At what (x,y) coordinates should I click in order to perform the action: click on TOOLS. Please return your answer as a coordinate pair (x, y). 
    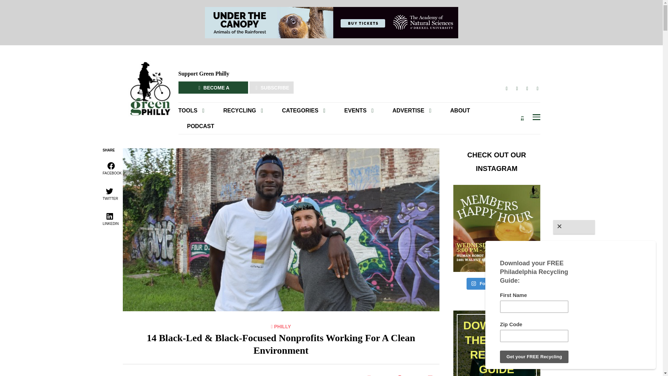
    Looking at the image, I should click on (196, 110).